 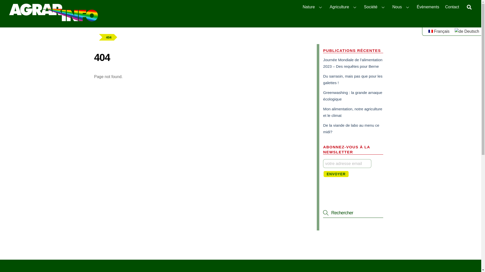 I want to click on Nature, so click(x=313, y=7).